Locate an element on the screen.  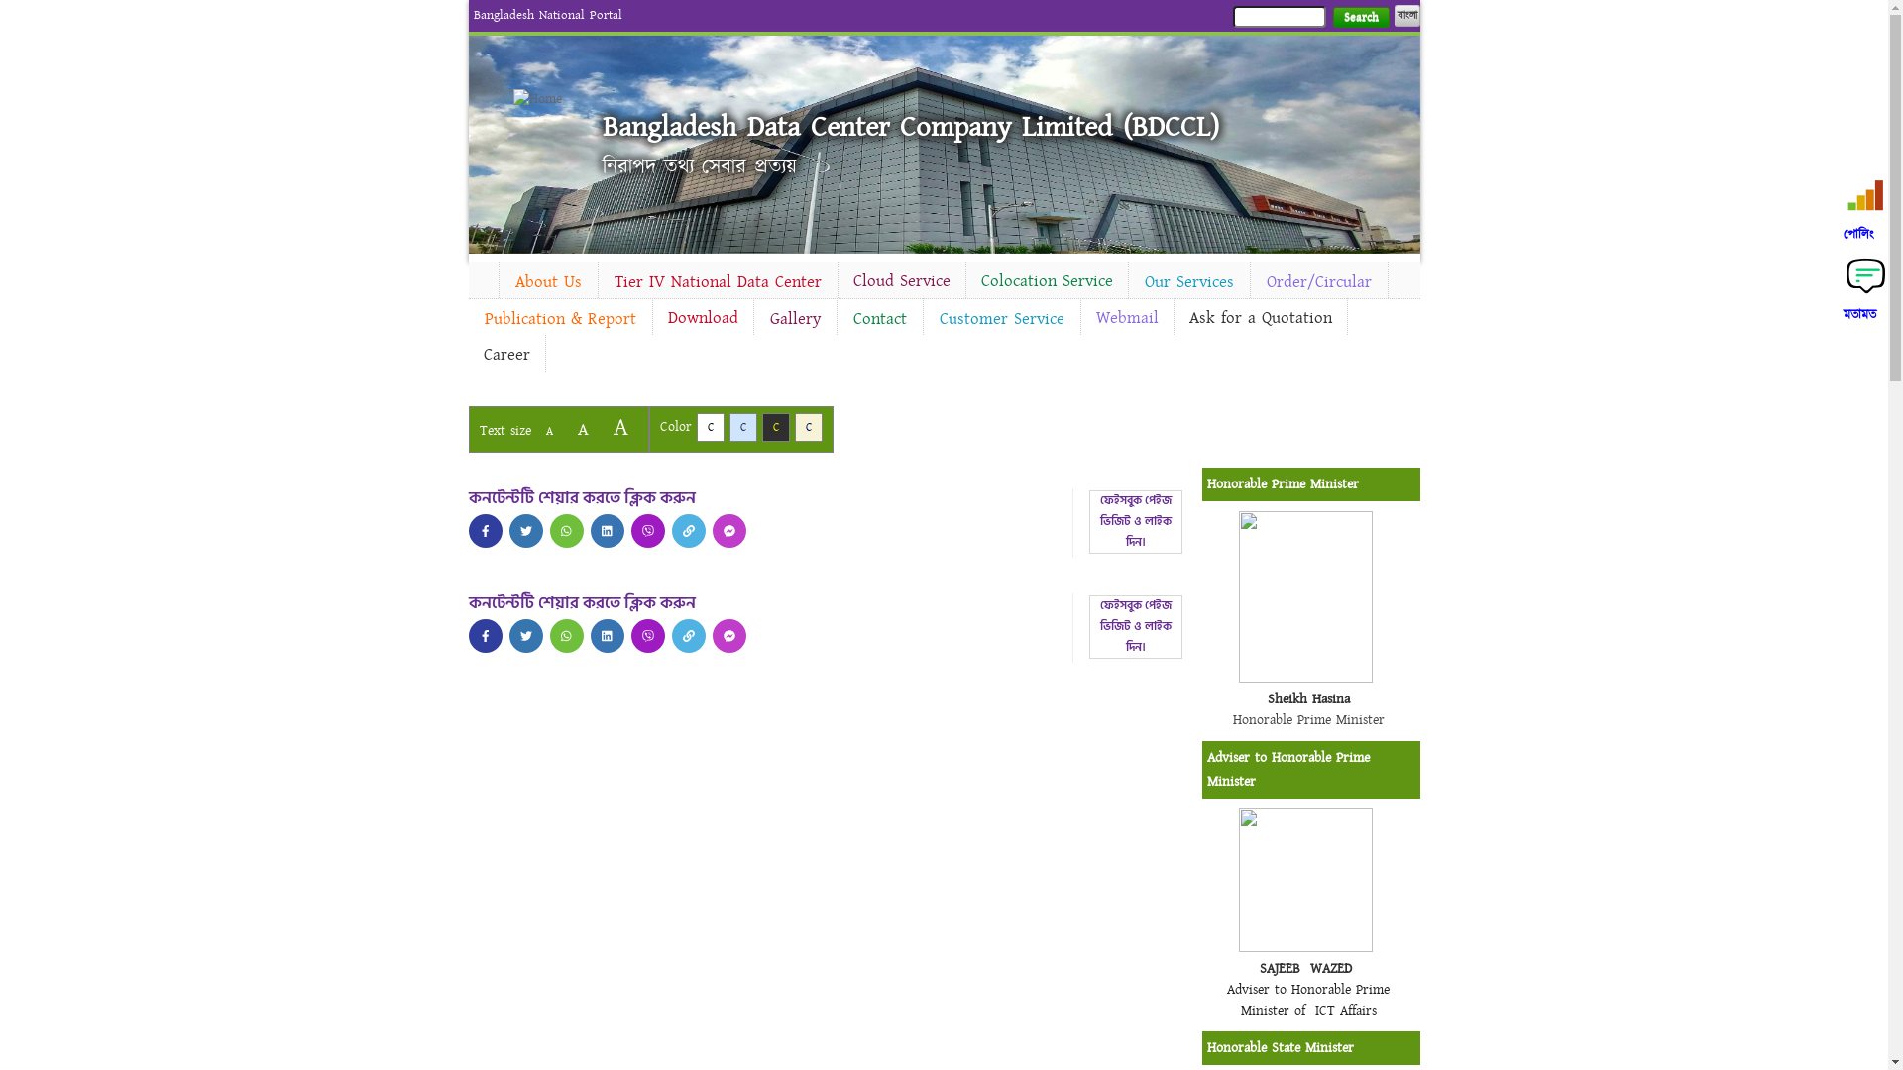
Download is located at coordinates (702, 318).